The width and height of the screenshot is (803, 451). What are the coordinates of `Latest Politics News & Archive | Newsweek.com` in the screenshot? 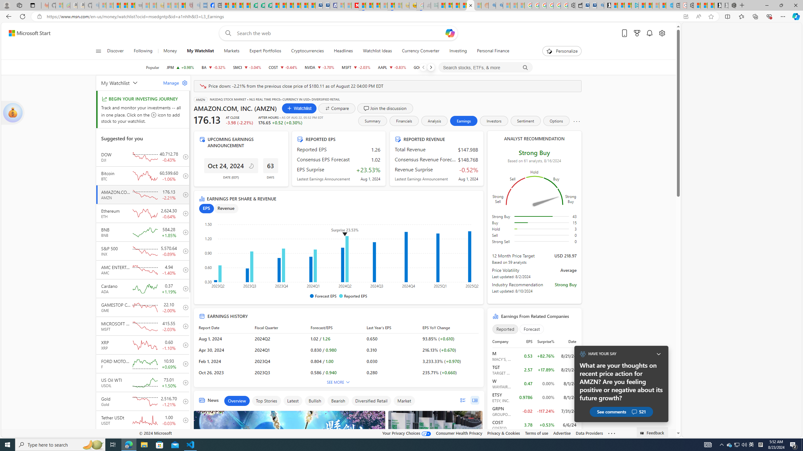 It's located at (355, 5).